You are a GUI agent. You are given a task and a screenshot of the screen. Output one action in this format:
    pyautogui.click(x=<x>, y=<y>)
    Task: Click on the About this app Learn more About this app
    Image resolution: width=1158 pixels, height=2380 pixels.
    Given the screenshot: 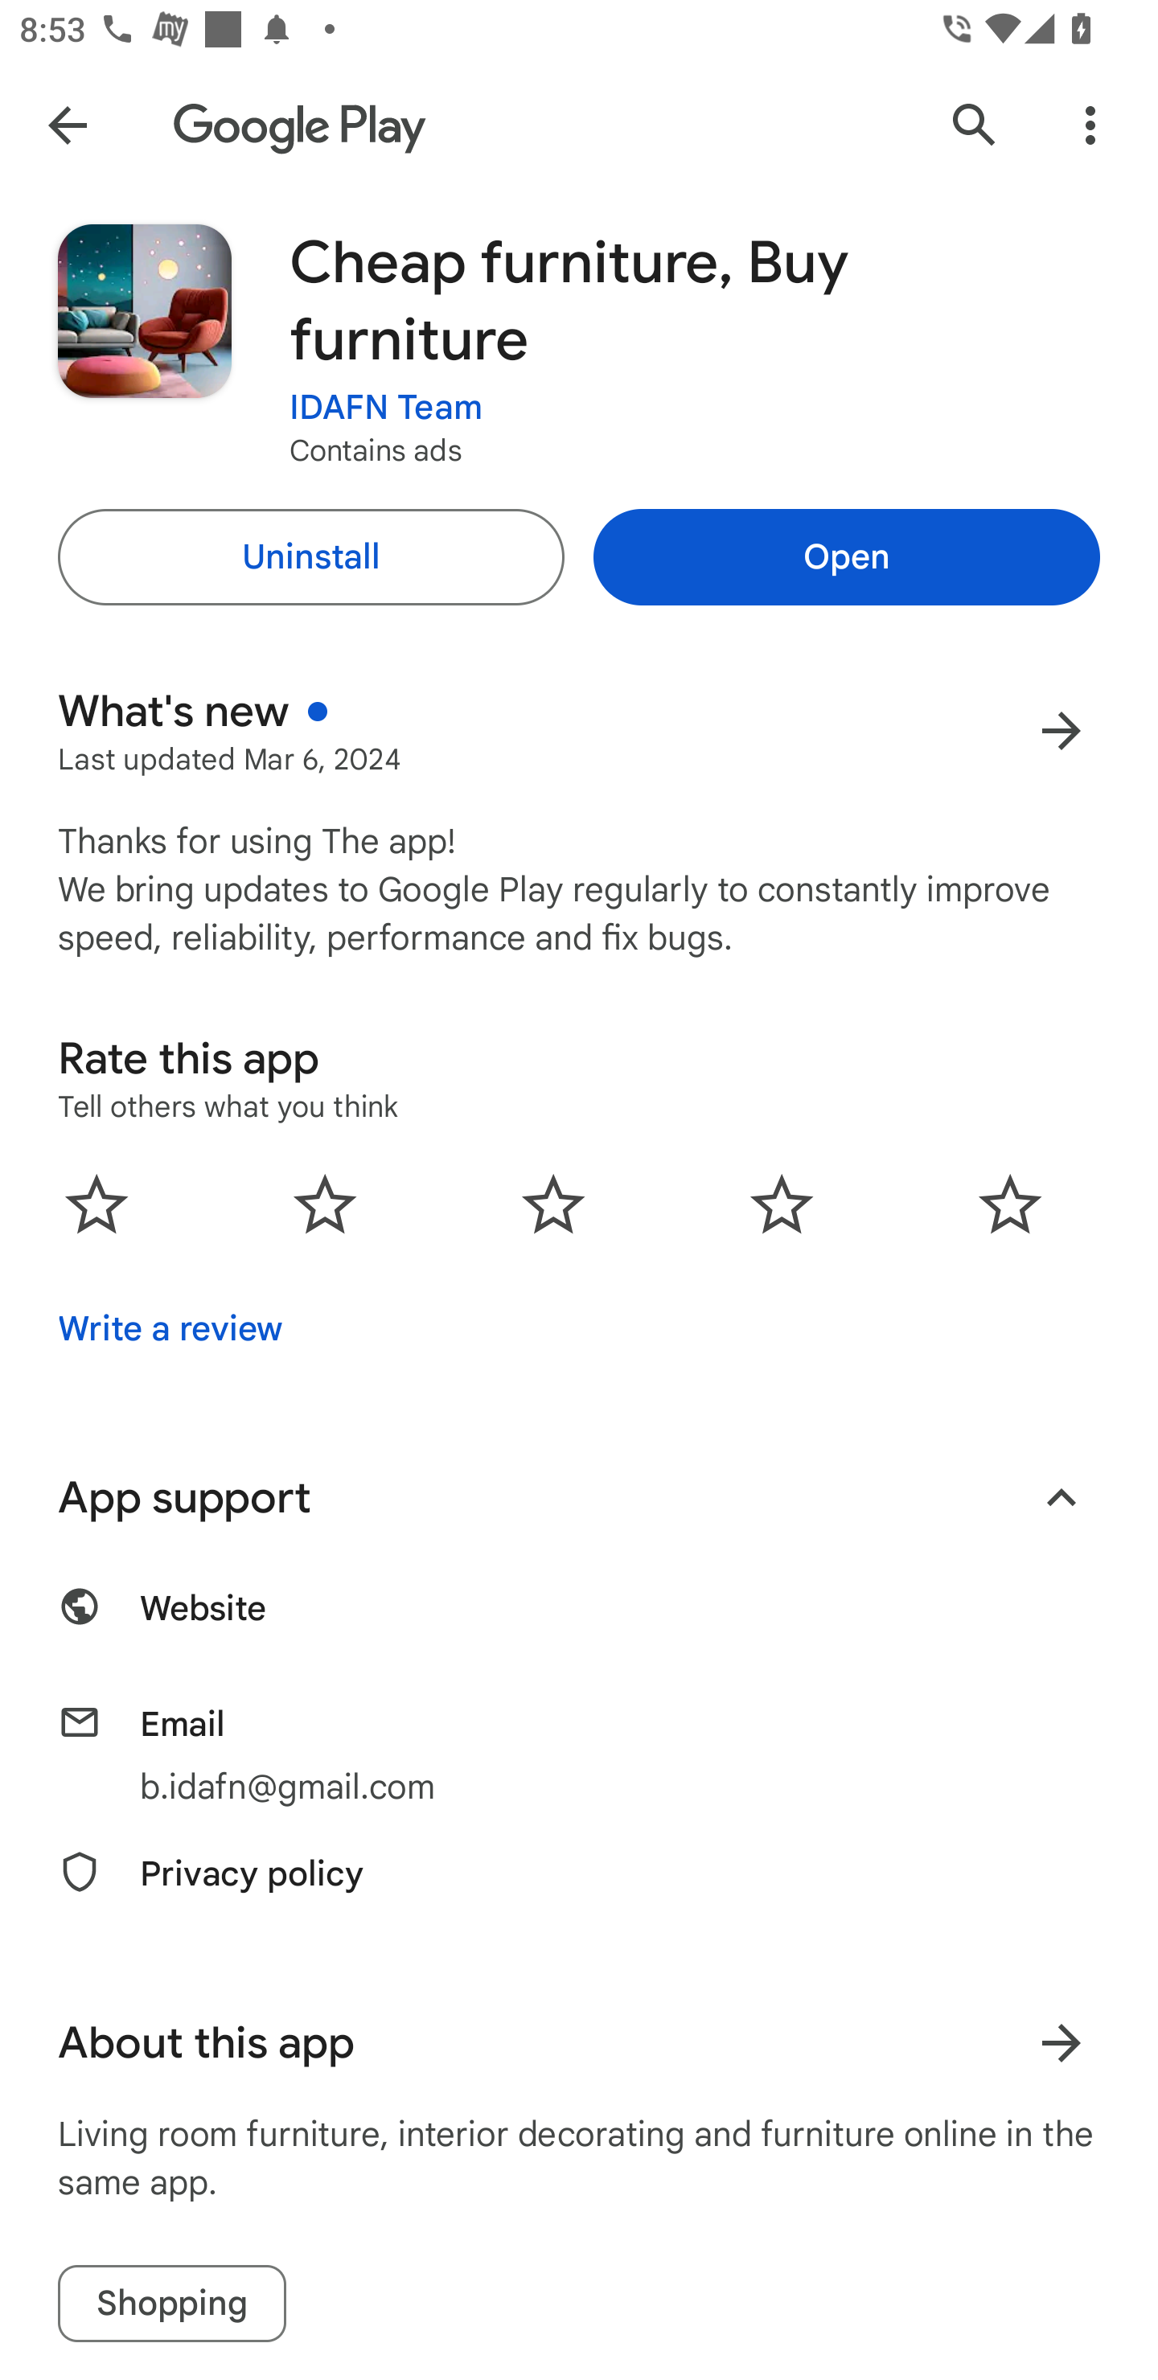 What is the action you would take?
    pyautogui.click(x=579, y=2042)
    